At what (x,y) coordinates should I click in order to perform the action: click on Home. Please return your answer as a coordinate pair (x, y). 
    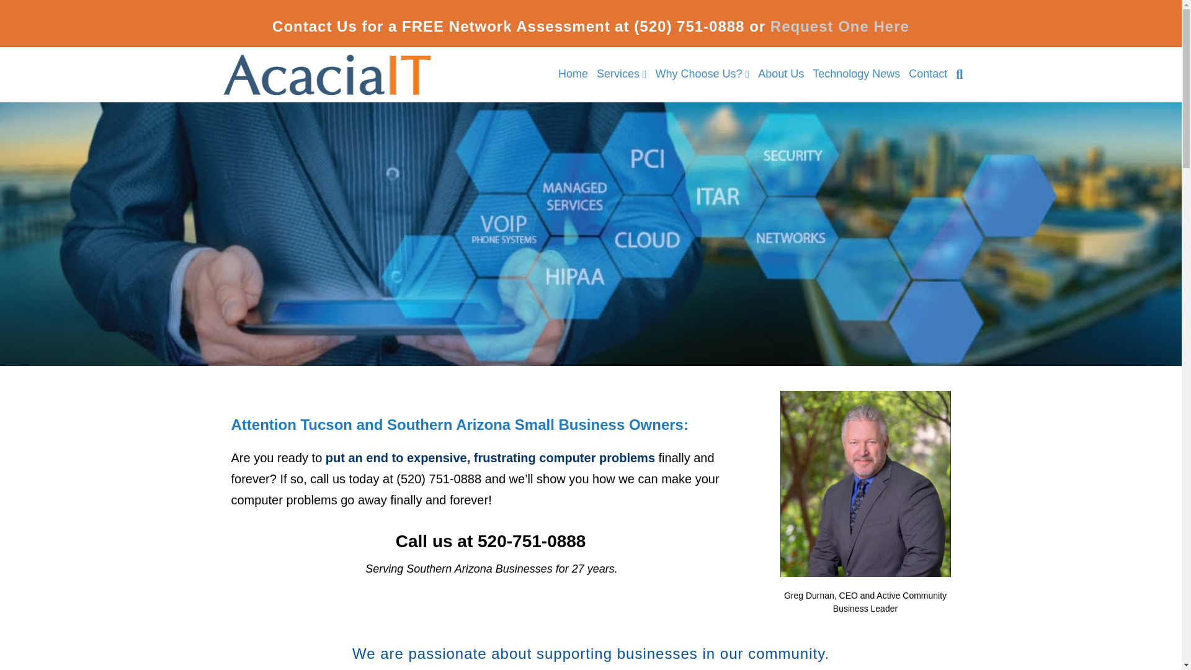
    Looking at the image, I should click on (573, 73).